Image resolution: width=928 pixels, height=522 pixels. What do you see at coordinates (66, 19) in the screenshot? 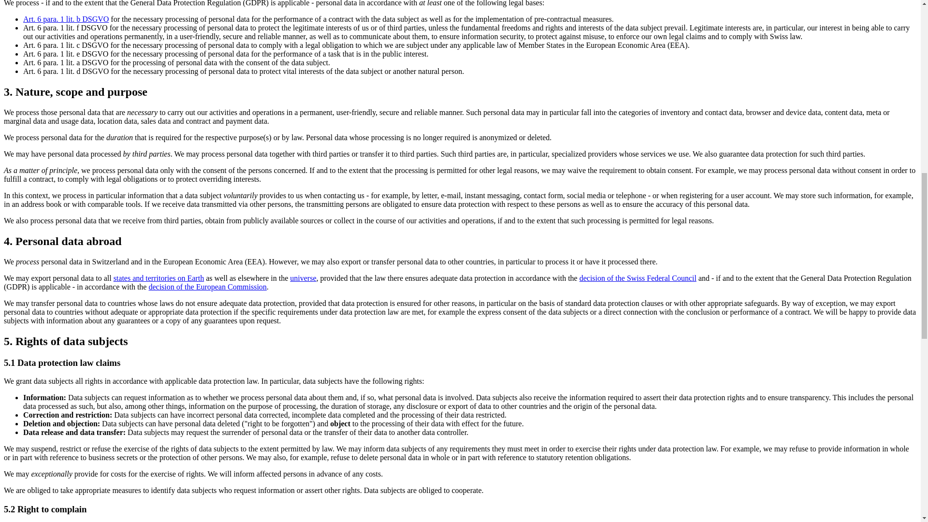
I see `Art. 6 para. 1 lit. b DSGVO` at bounding box center [66, 19].